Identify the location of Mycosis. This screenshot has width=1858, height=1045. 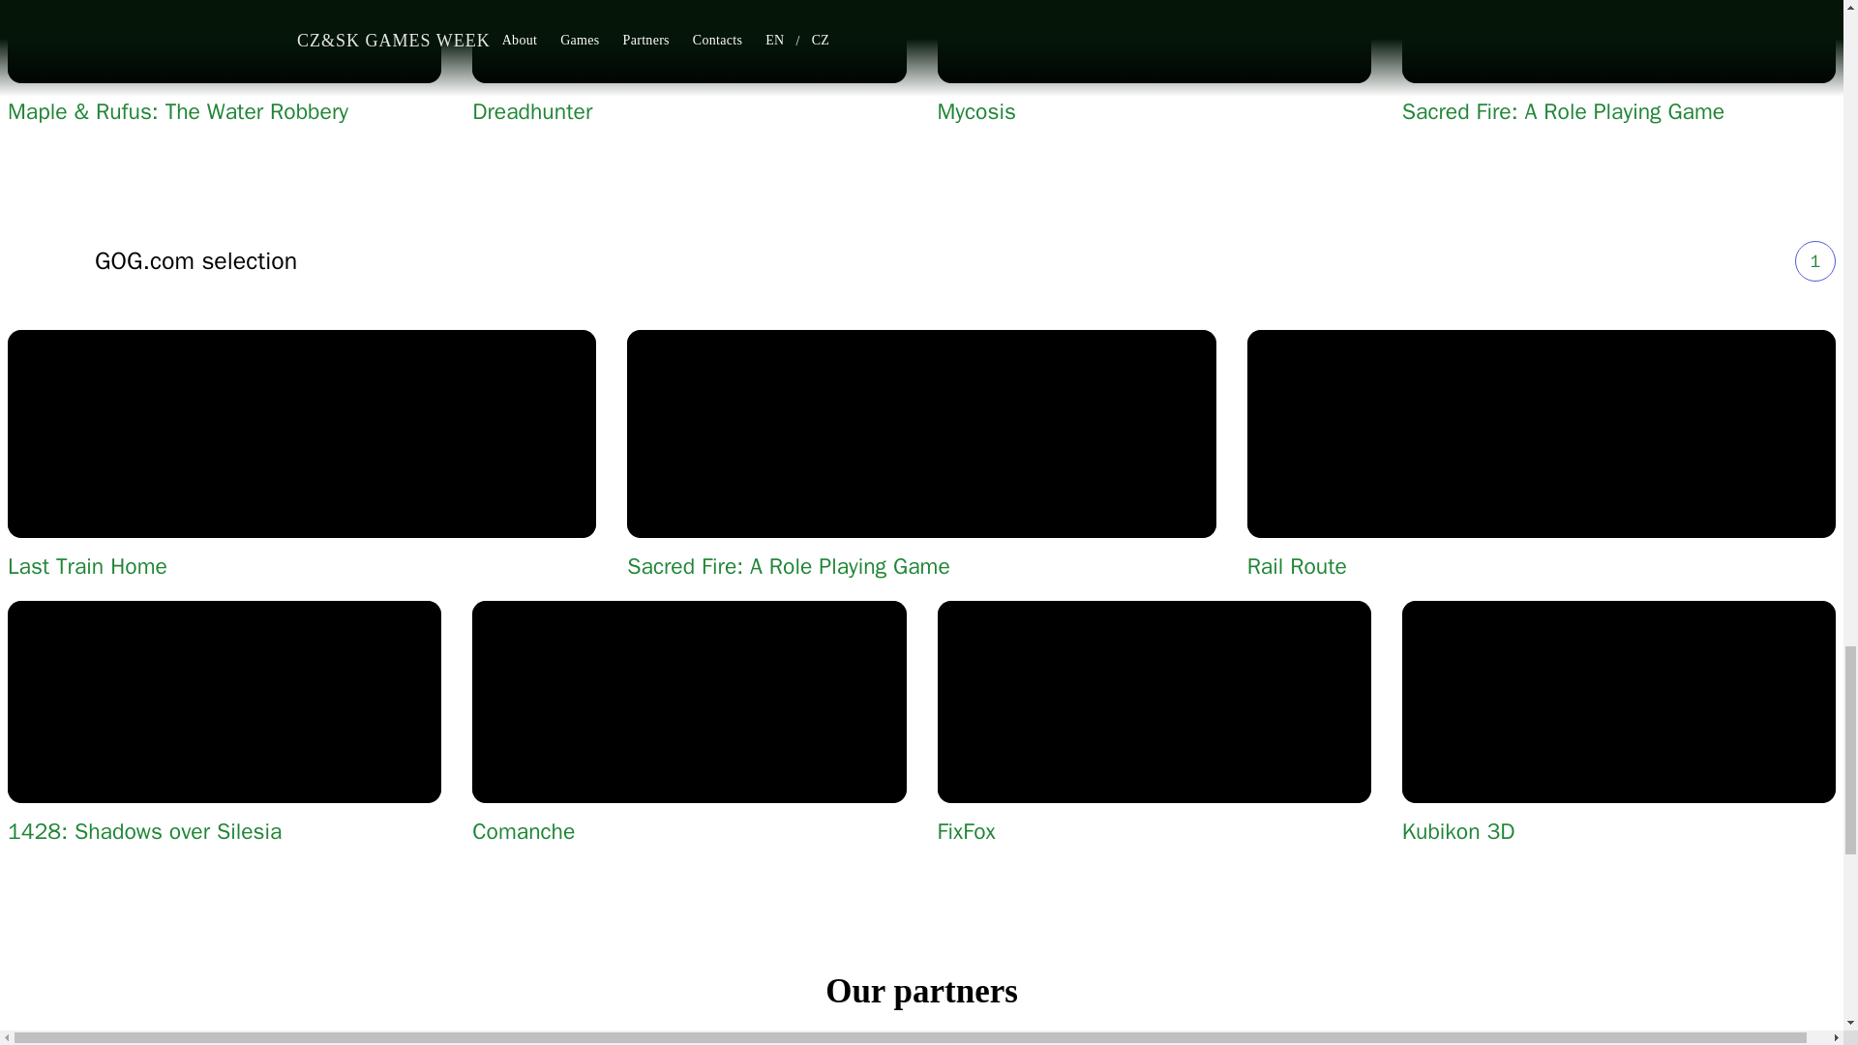
(1154, 111).